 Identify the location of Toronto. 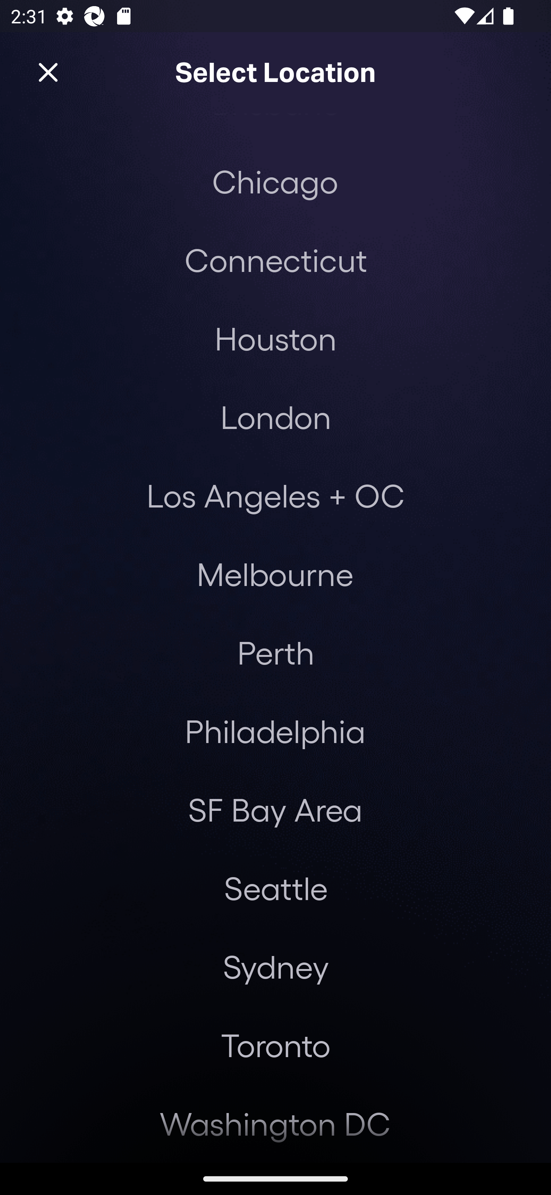
(275, 1045).